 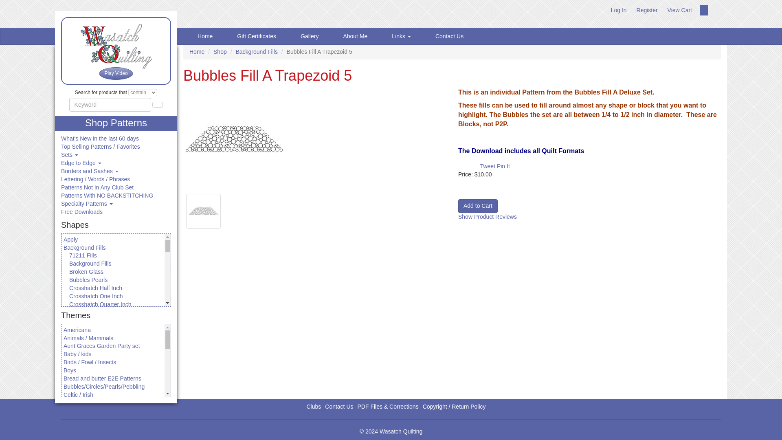 What do you see at coordinates (90, 171) in the screenshot?
I see `Borders and Sashes` at bounding box center [90, 171].